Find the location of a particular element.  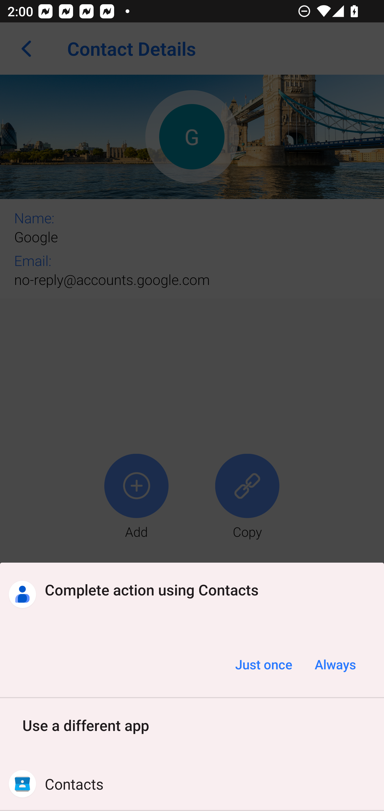

Just once is located at coordinates (263, 664).